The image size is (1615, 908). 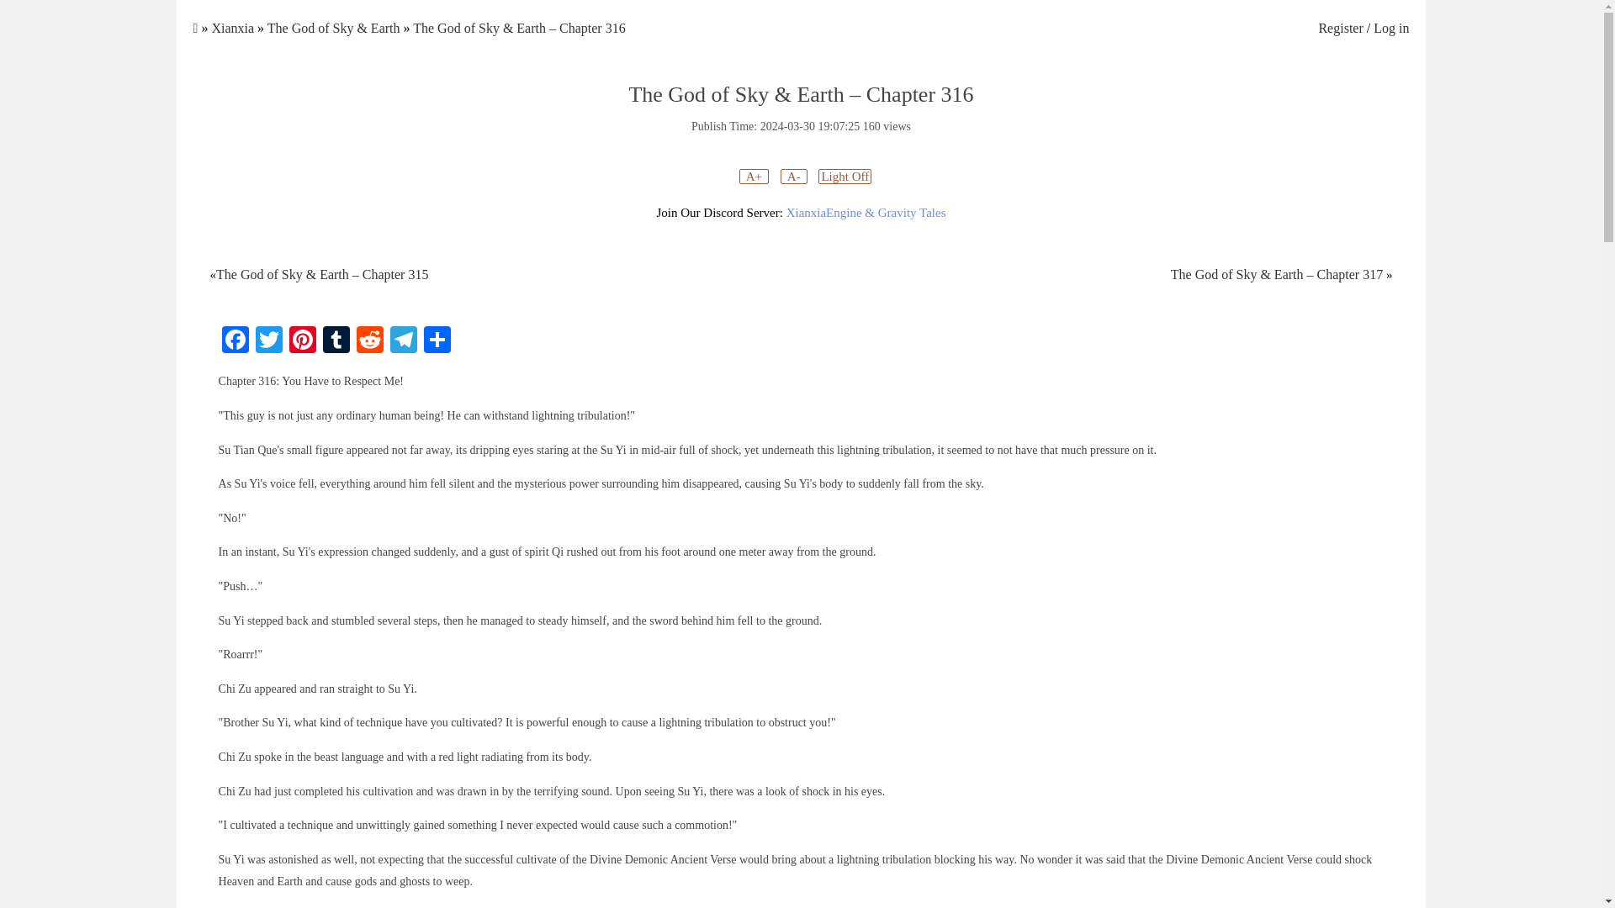 What do you see at coordinates (235, 341) in the screenshot?
I see `Facebook` at bounding box center [235, 341].